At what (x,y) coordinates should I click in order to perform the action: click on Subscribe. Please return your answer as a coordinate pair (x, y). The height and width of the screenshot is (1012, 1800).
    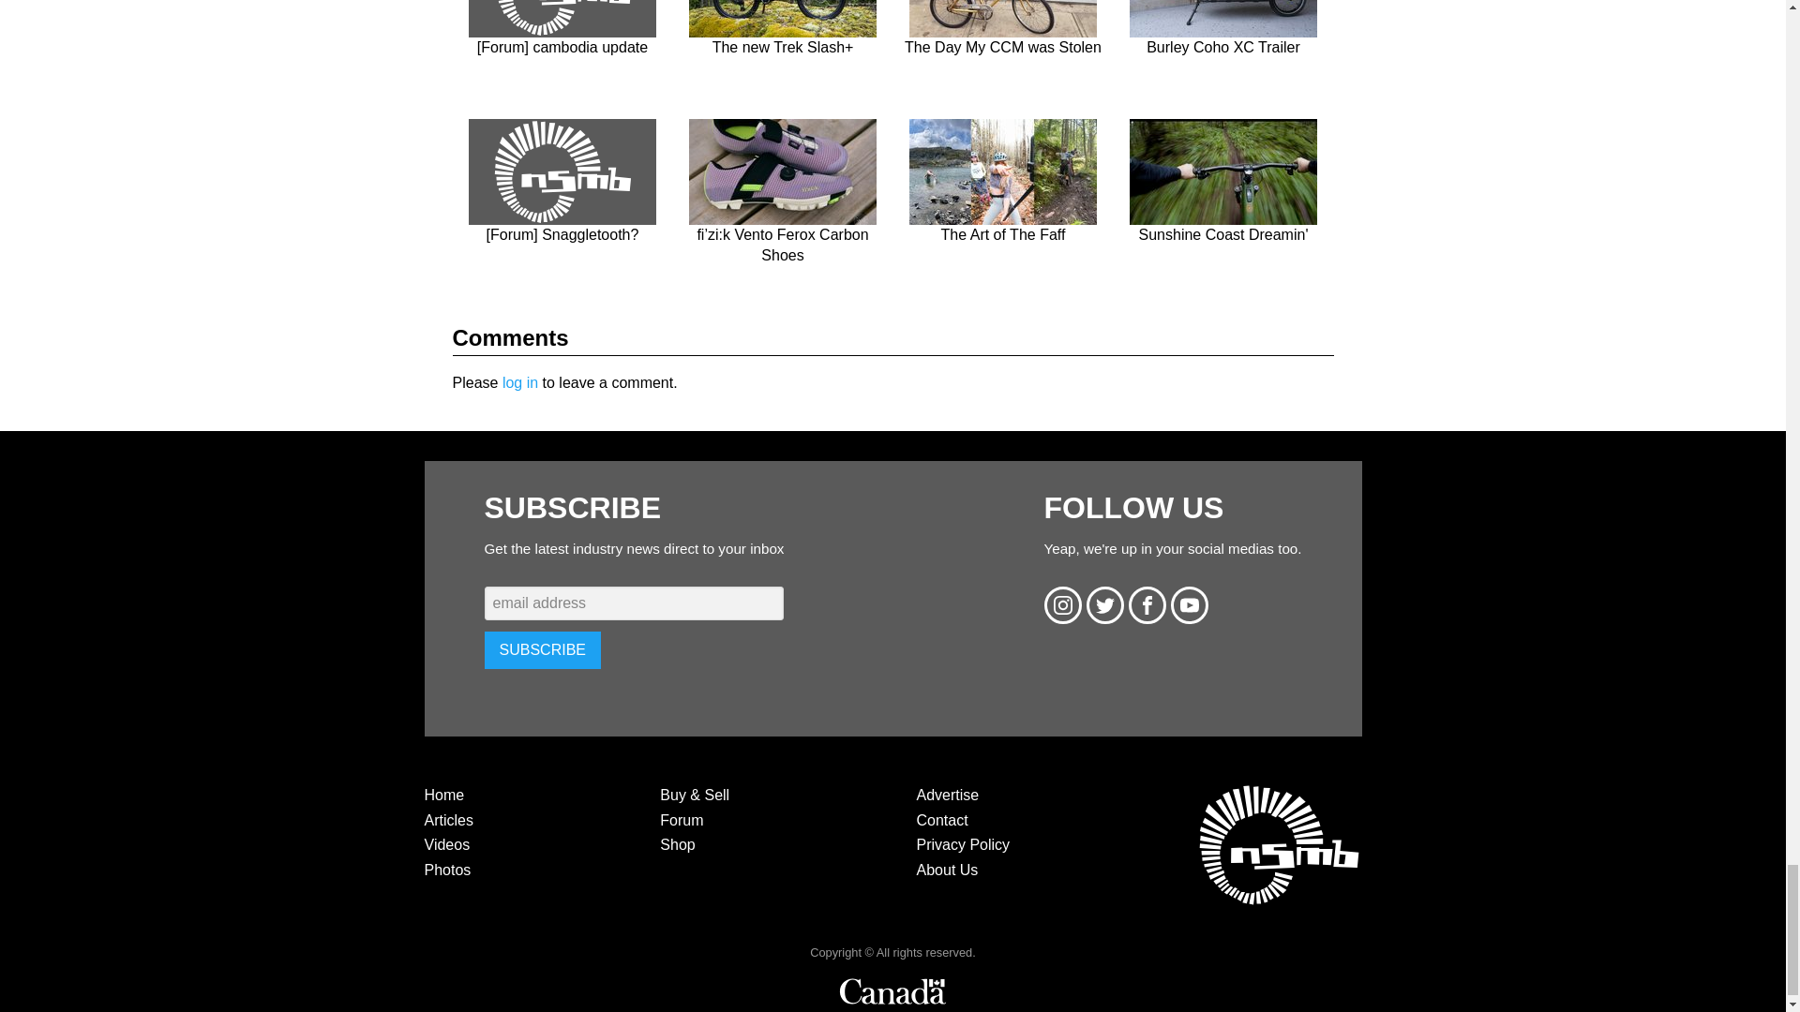
    Looking at the image, I should click on (542, 649).